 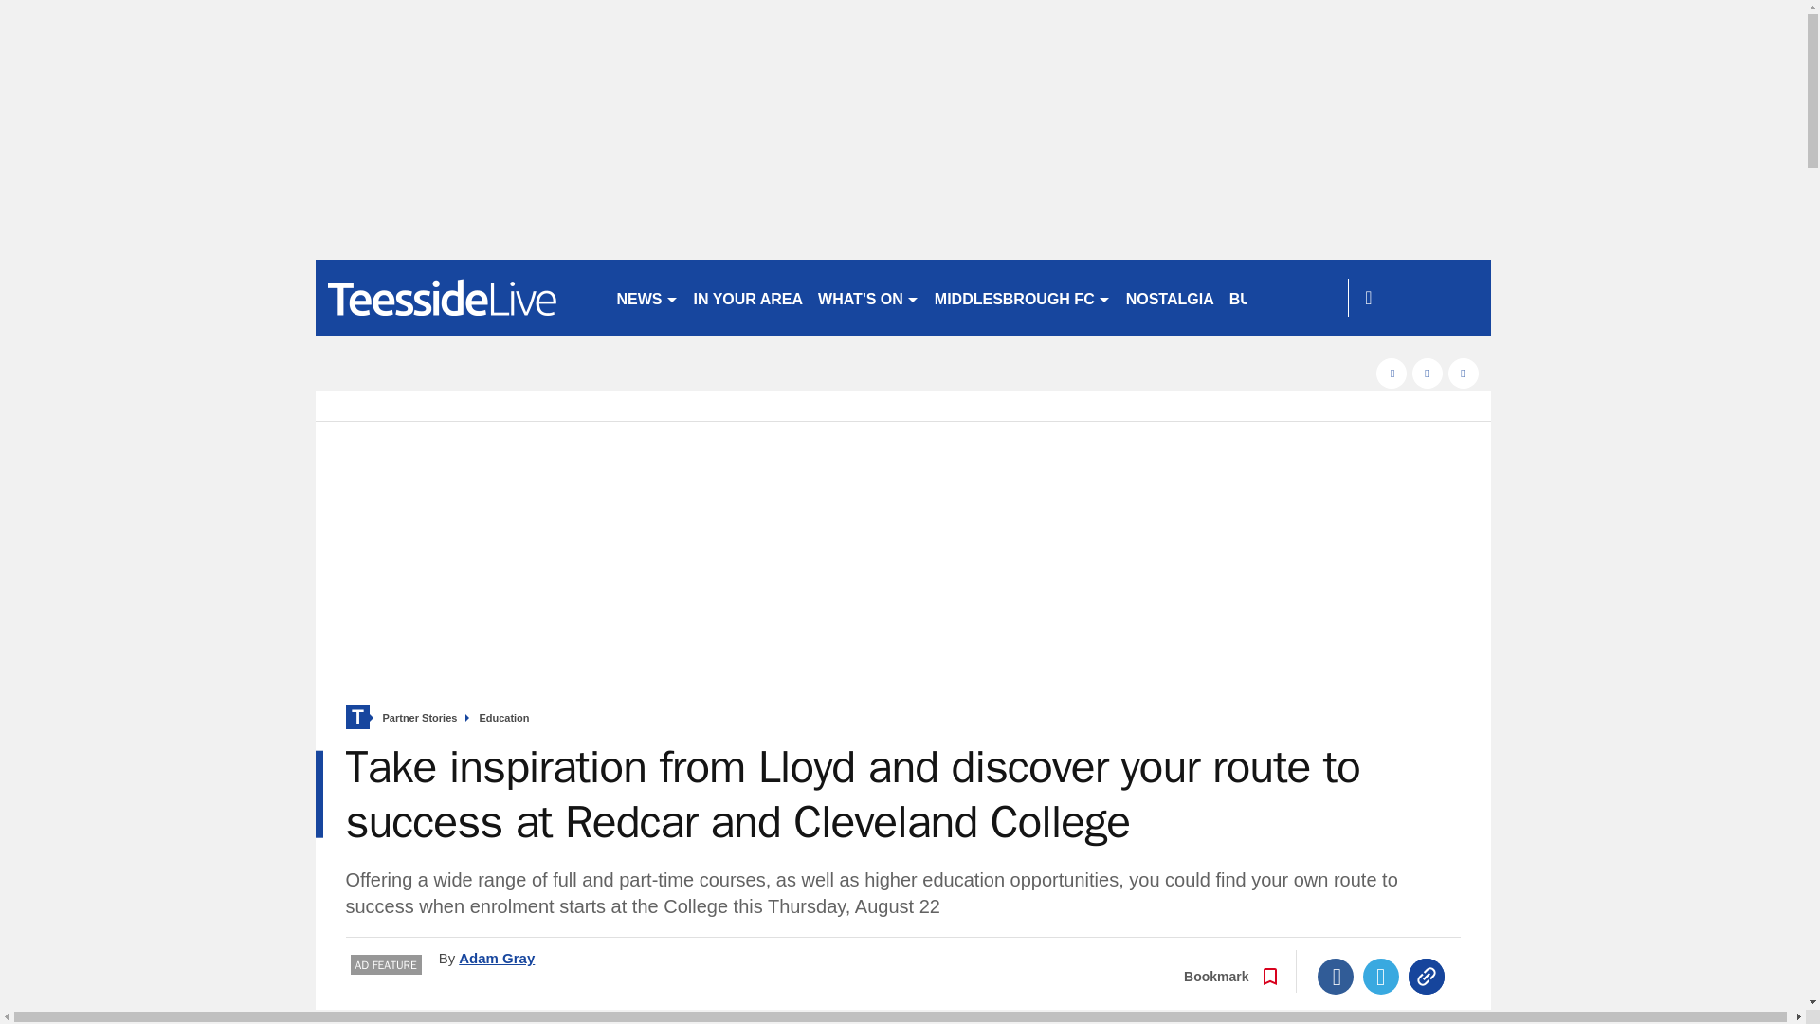 What do you see at coordinates (1336, 976) in the screenshot?
I see `Facebook` at bounding box center [1336, 976].